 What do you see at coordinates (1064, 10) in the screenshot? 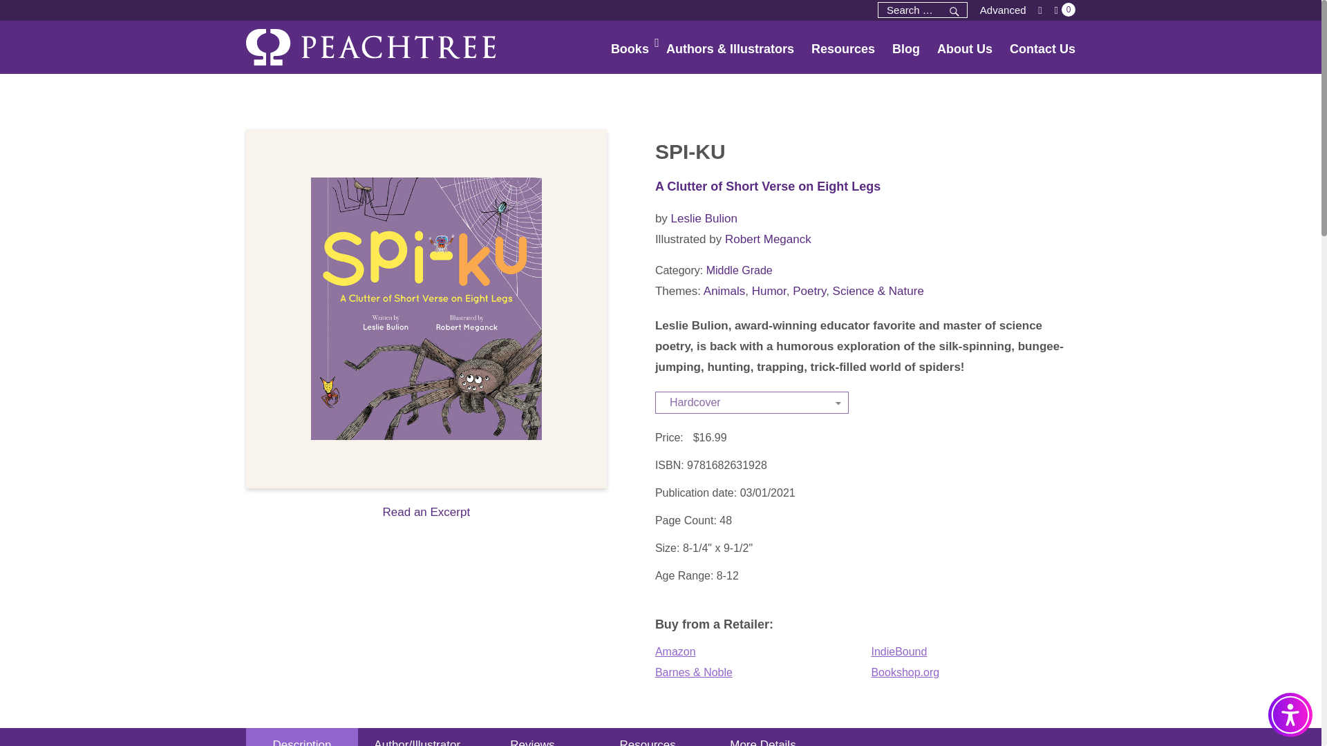
I see `0` at bounding box center [1064, 10].